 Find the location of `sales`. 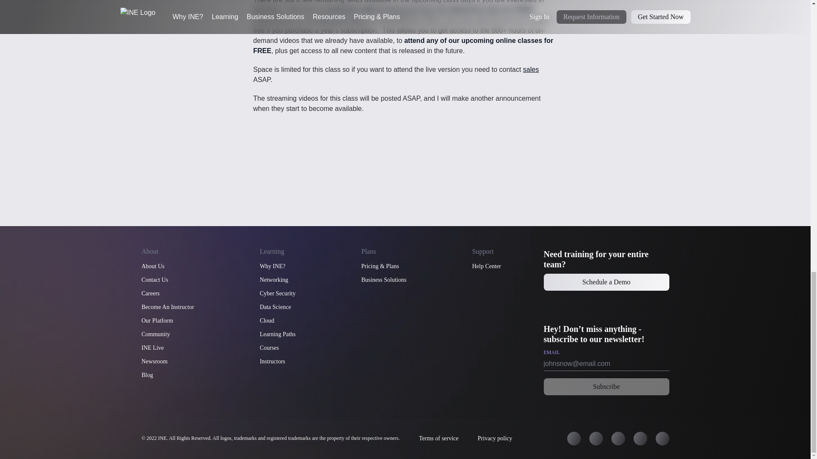

sales is located at coordinates (530, 69).